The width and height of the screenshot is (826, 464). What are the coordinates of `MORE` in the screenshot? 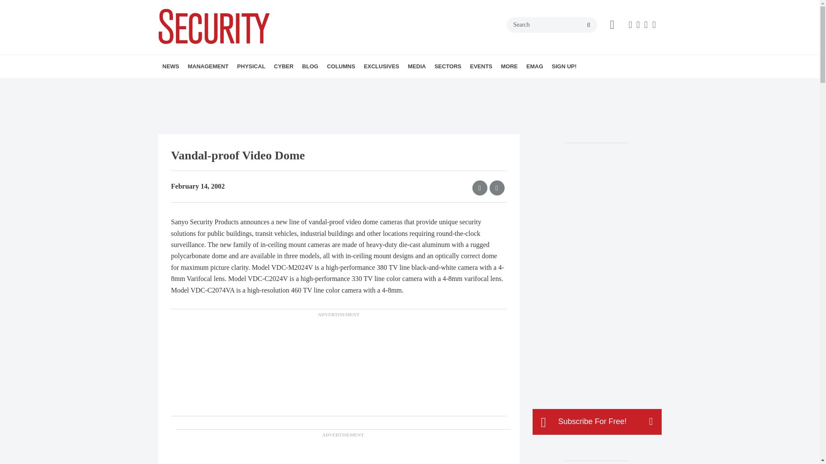 It's located at (327, 85).